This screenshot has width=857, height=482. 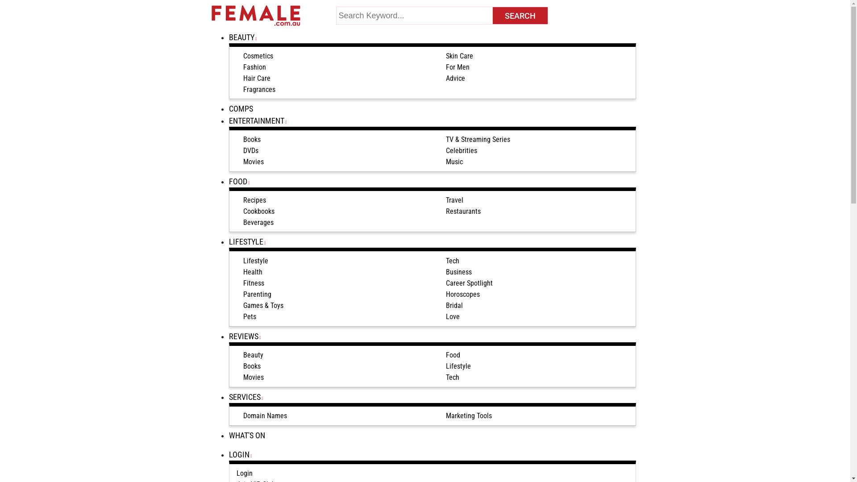 What do you see at coordinates (469, 283) in the screenshot?
I see `Career Spotlight` at bounding box center [469, 283].